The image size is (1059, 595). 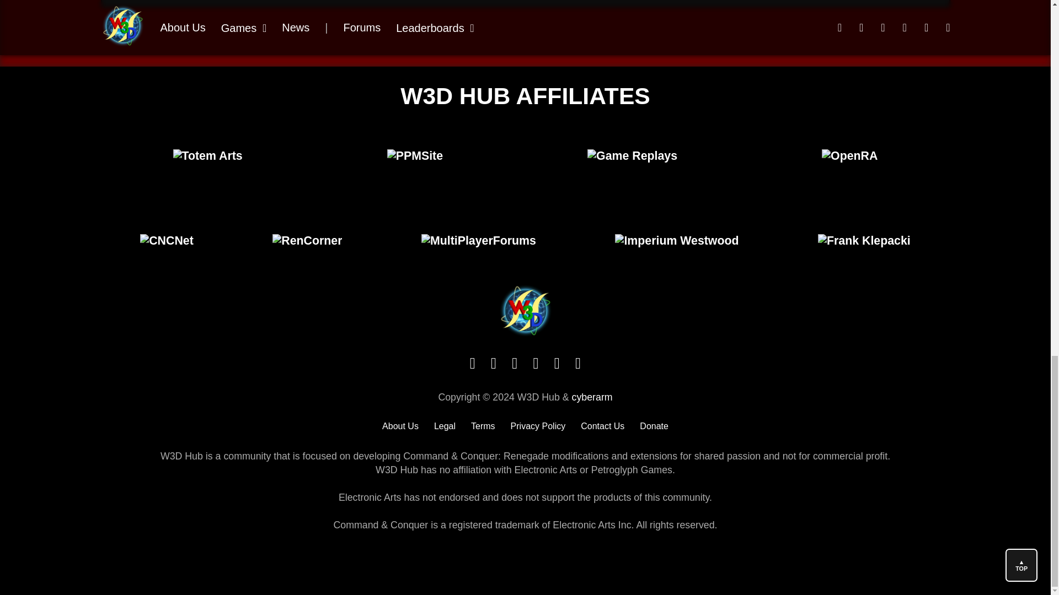 What do you see at coordinates (207, 155) in the screenshot?
I see `Totem Arts` at bounding box center [207, 155].